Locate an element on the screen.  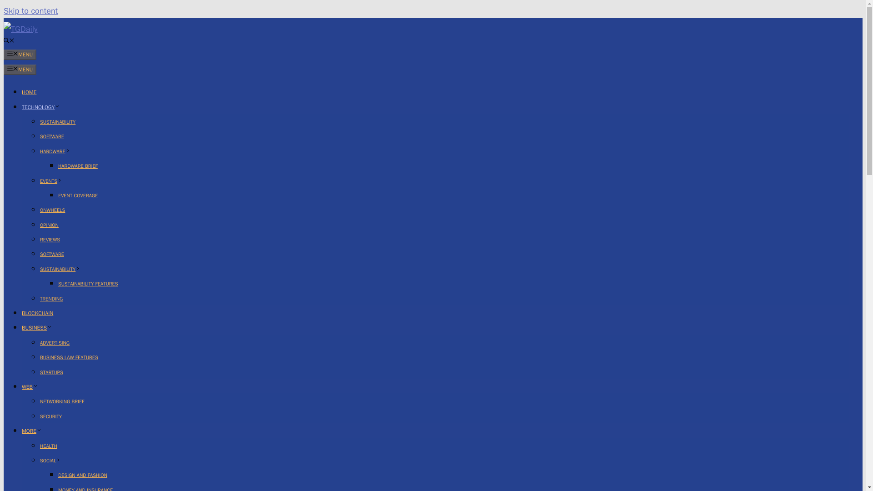
REVIEWS is located at coordinates (50, 239).